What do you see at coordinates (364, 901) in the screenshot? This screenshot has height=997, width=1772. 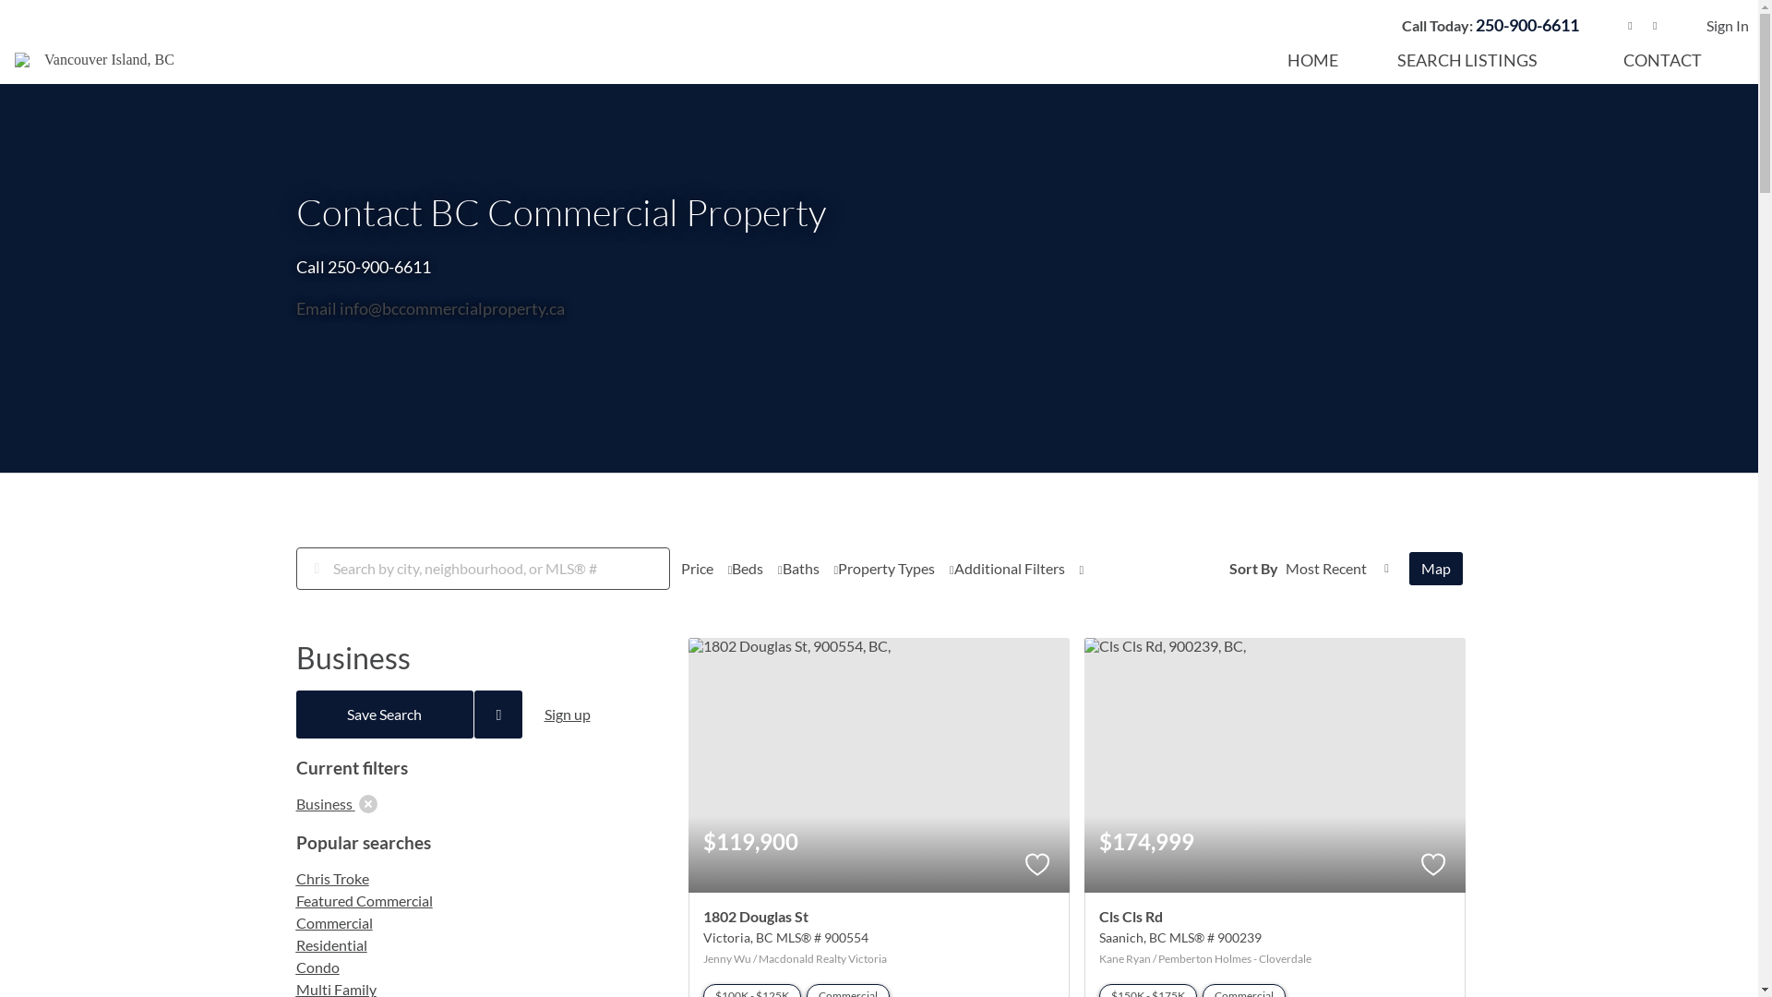 I see `Featured Commercial` at bounding box center [364, 901].